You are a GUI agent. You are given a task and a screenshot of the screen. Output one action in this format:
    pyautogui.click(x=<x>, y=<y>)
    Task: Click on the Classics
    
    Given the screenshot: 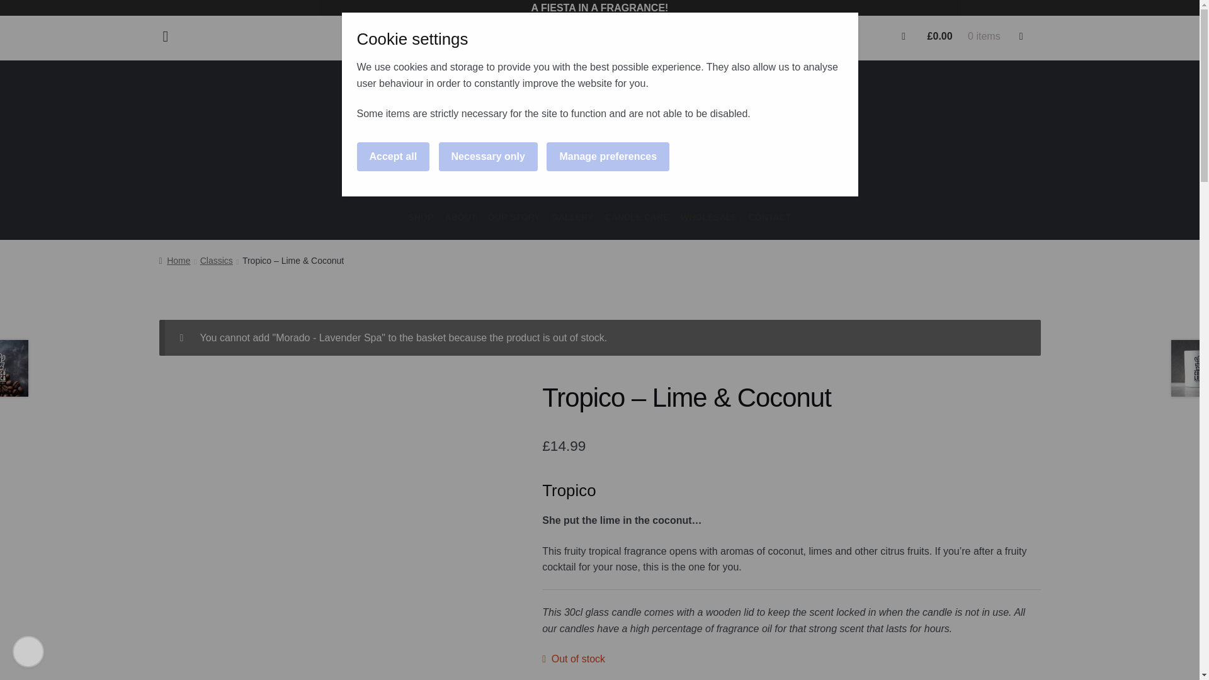 What is the action you would take?
    pyautogui.click(x=217, y=261)
    